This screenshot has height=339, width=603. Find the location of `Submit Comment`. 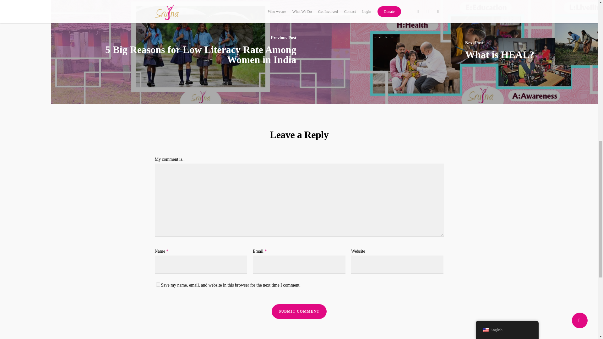

Submit Comment is located at coordinates (299, 311).